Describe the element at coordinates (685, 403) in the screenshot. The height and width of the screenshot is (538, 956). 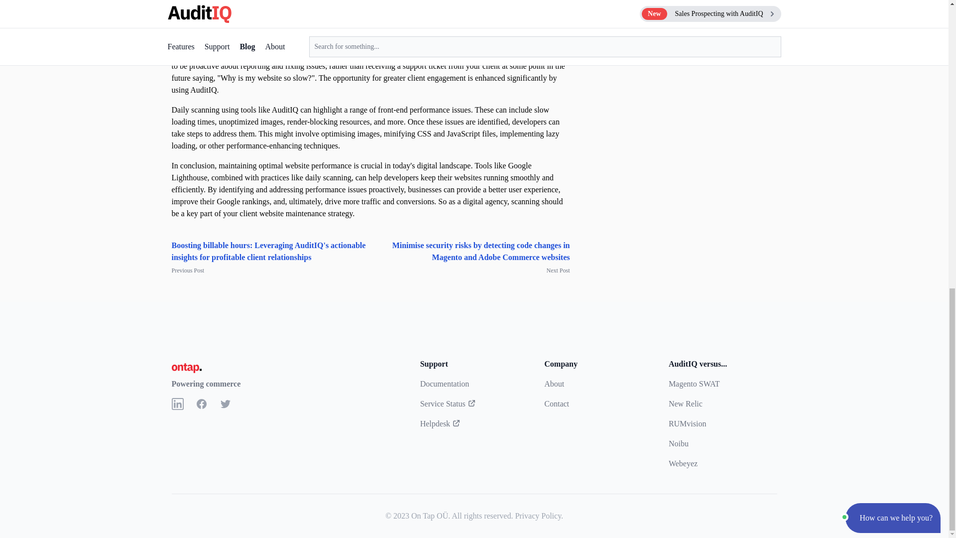
I see `New Relic` at that location.